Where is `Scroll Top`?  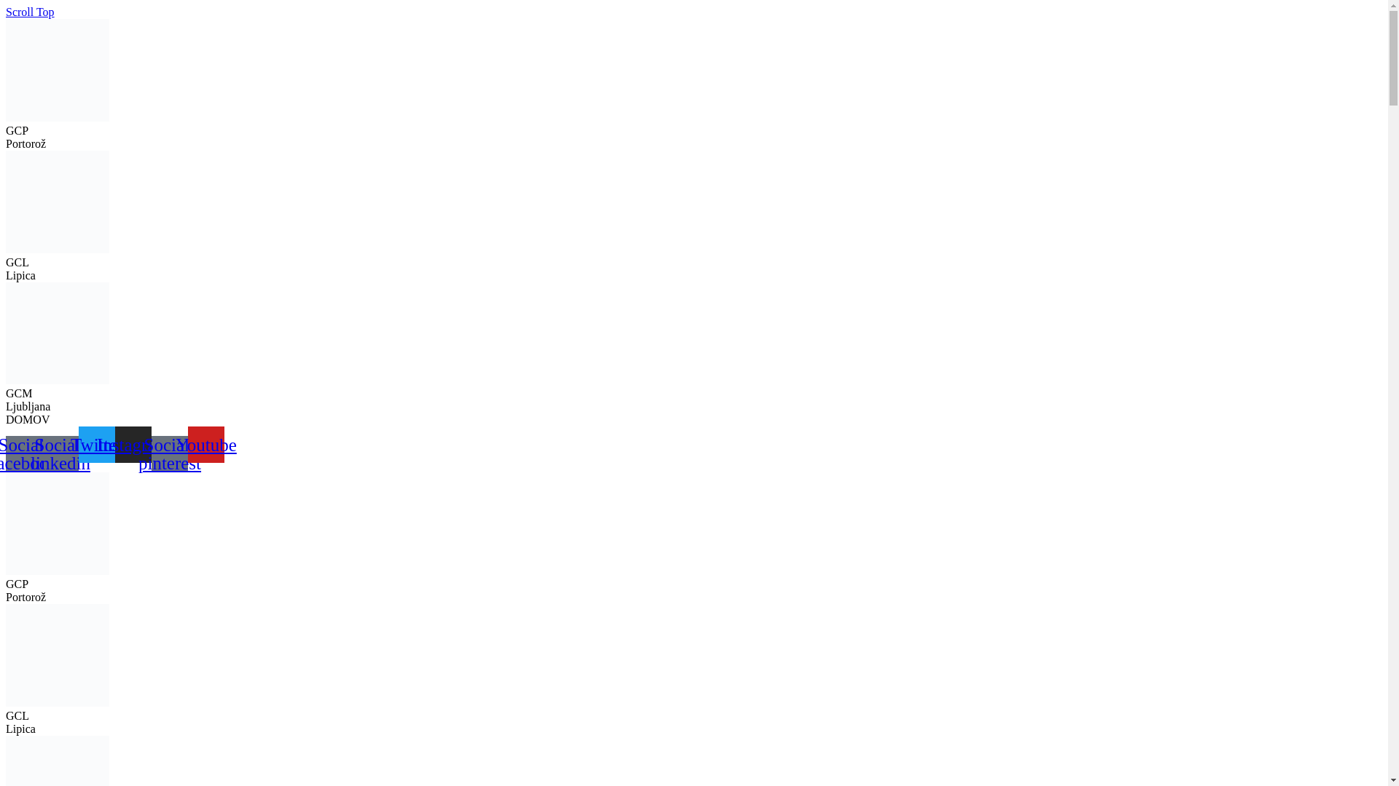
Scroll Top is located at coordinates (29, 12).